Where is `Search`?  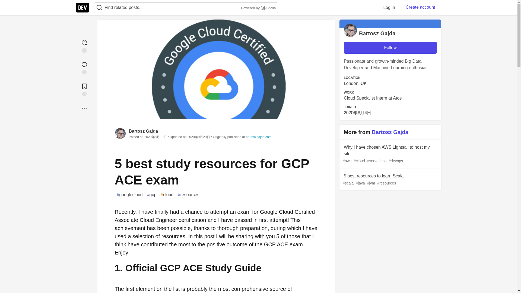 Search is located at coordinates (99, 8).